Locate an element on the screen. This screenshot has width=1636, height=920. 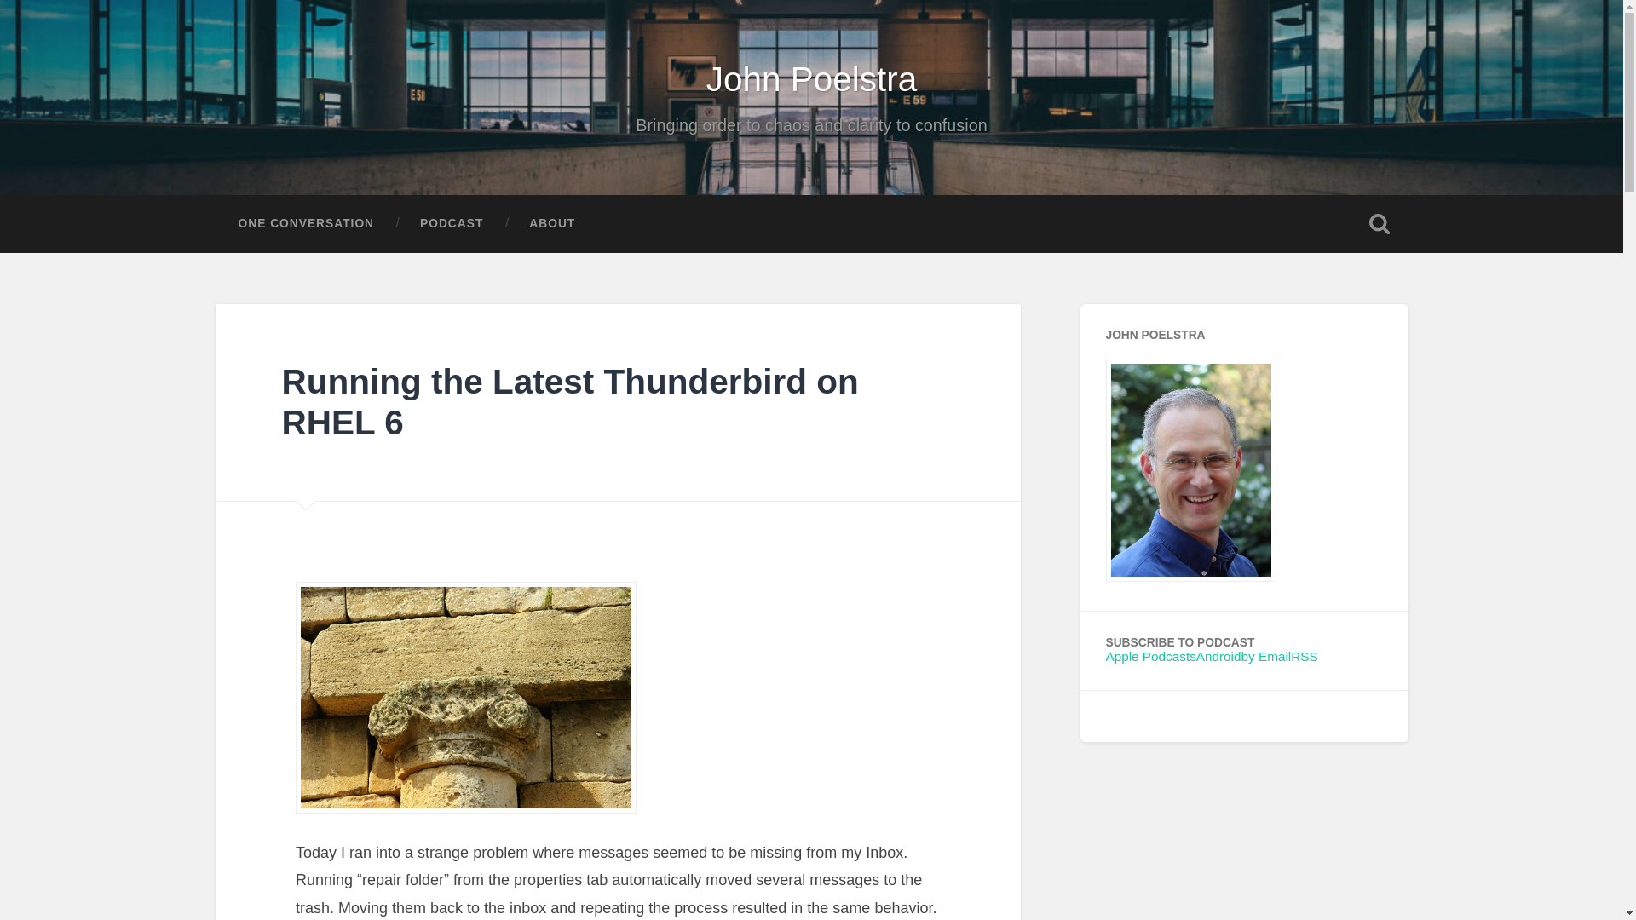
Subscribe on Android is located at coordinates (1218, 656).